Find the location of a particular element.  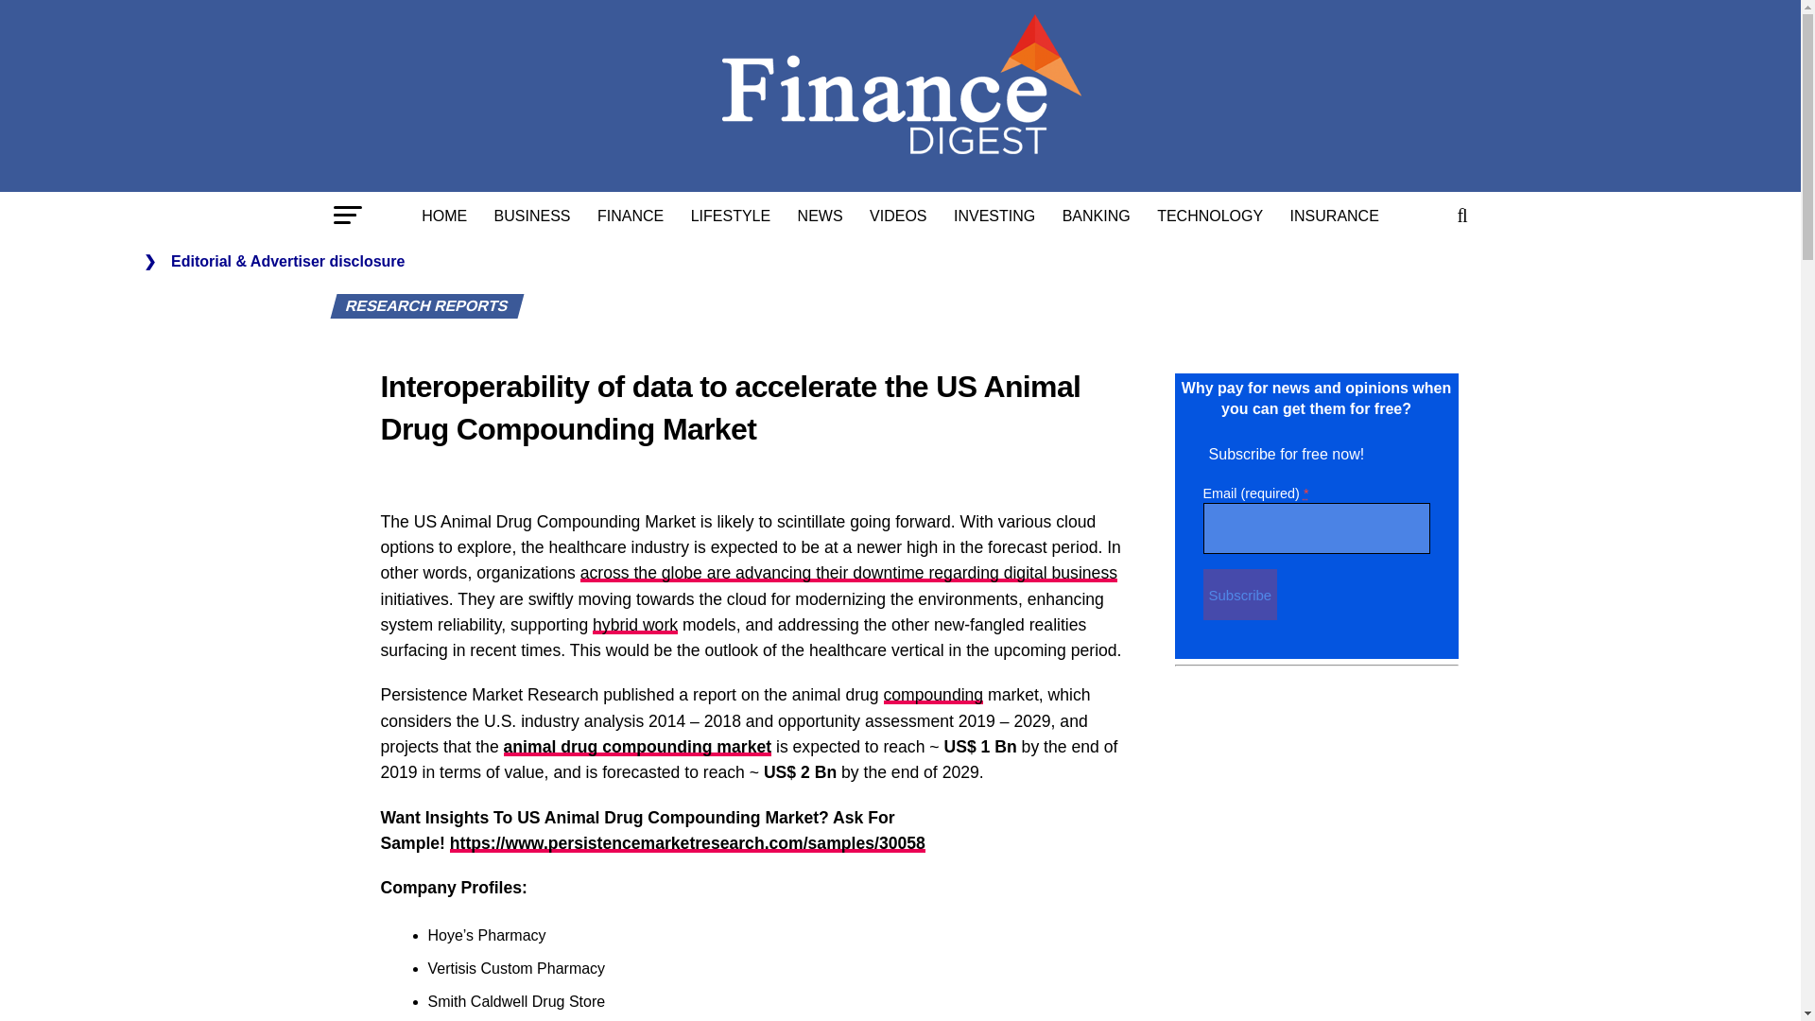

VIDEOS is located at coordinates (898, 216).